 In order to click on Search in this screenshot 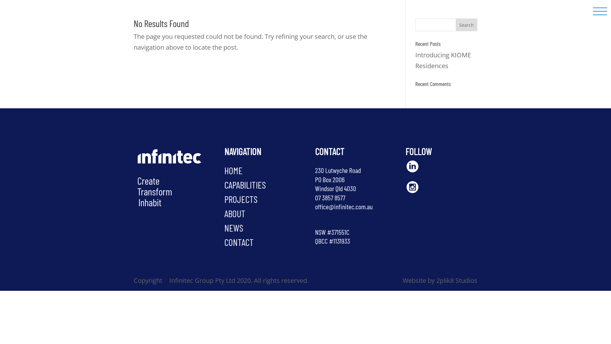, I will do `click(467, 25)`.